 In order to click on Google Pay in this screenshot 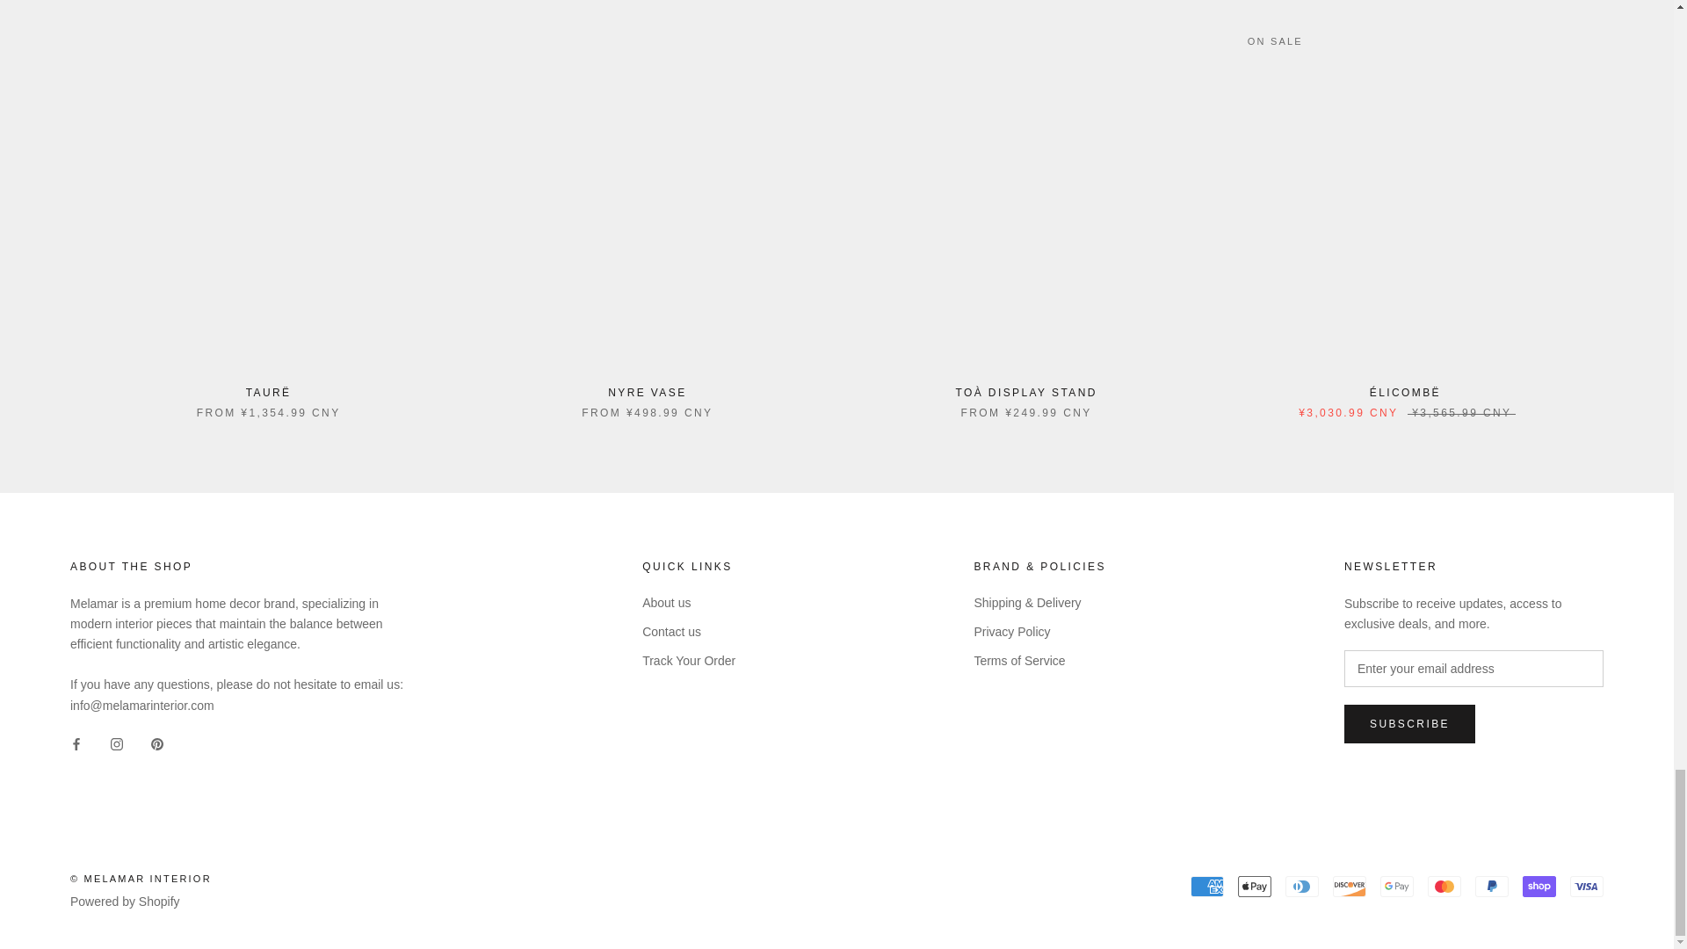, I will do `click(1396, 886)`.